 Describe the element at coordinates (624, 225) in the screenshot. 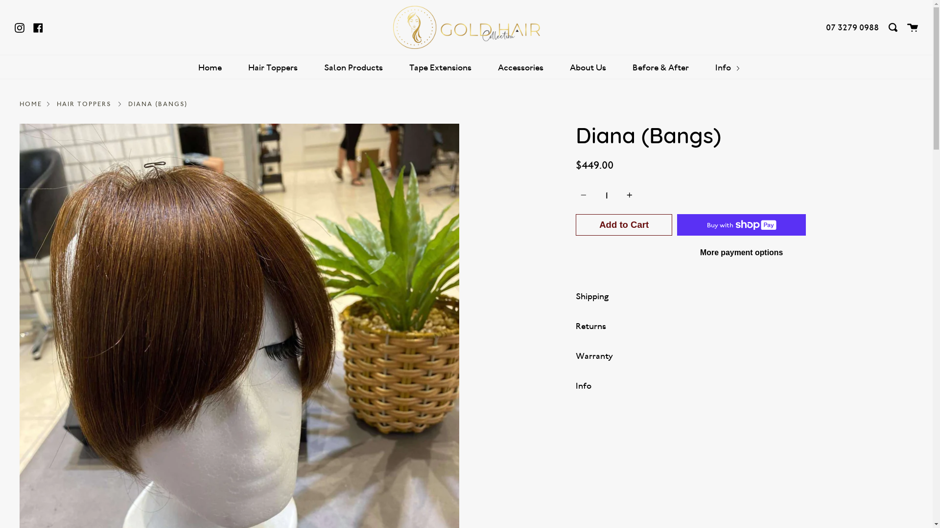

I see `Add to Cart` at that location.